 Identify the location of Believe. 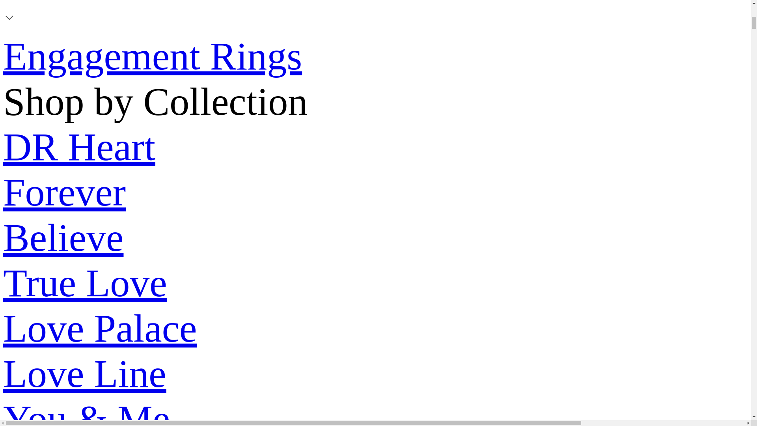
(63, 237).